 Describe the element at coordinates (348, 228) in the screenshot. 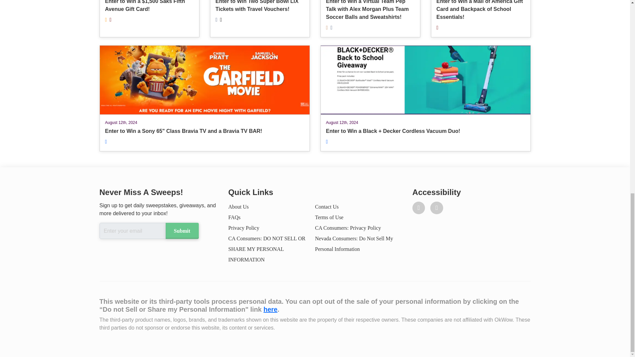

I see `CA Consumers: Privacy Policy` at that location.